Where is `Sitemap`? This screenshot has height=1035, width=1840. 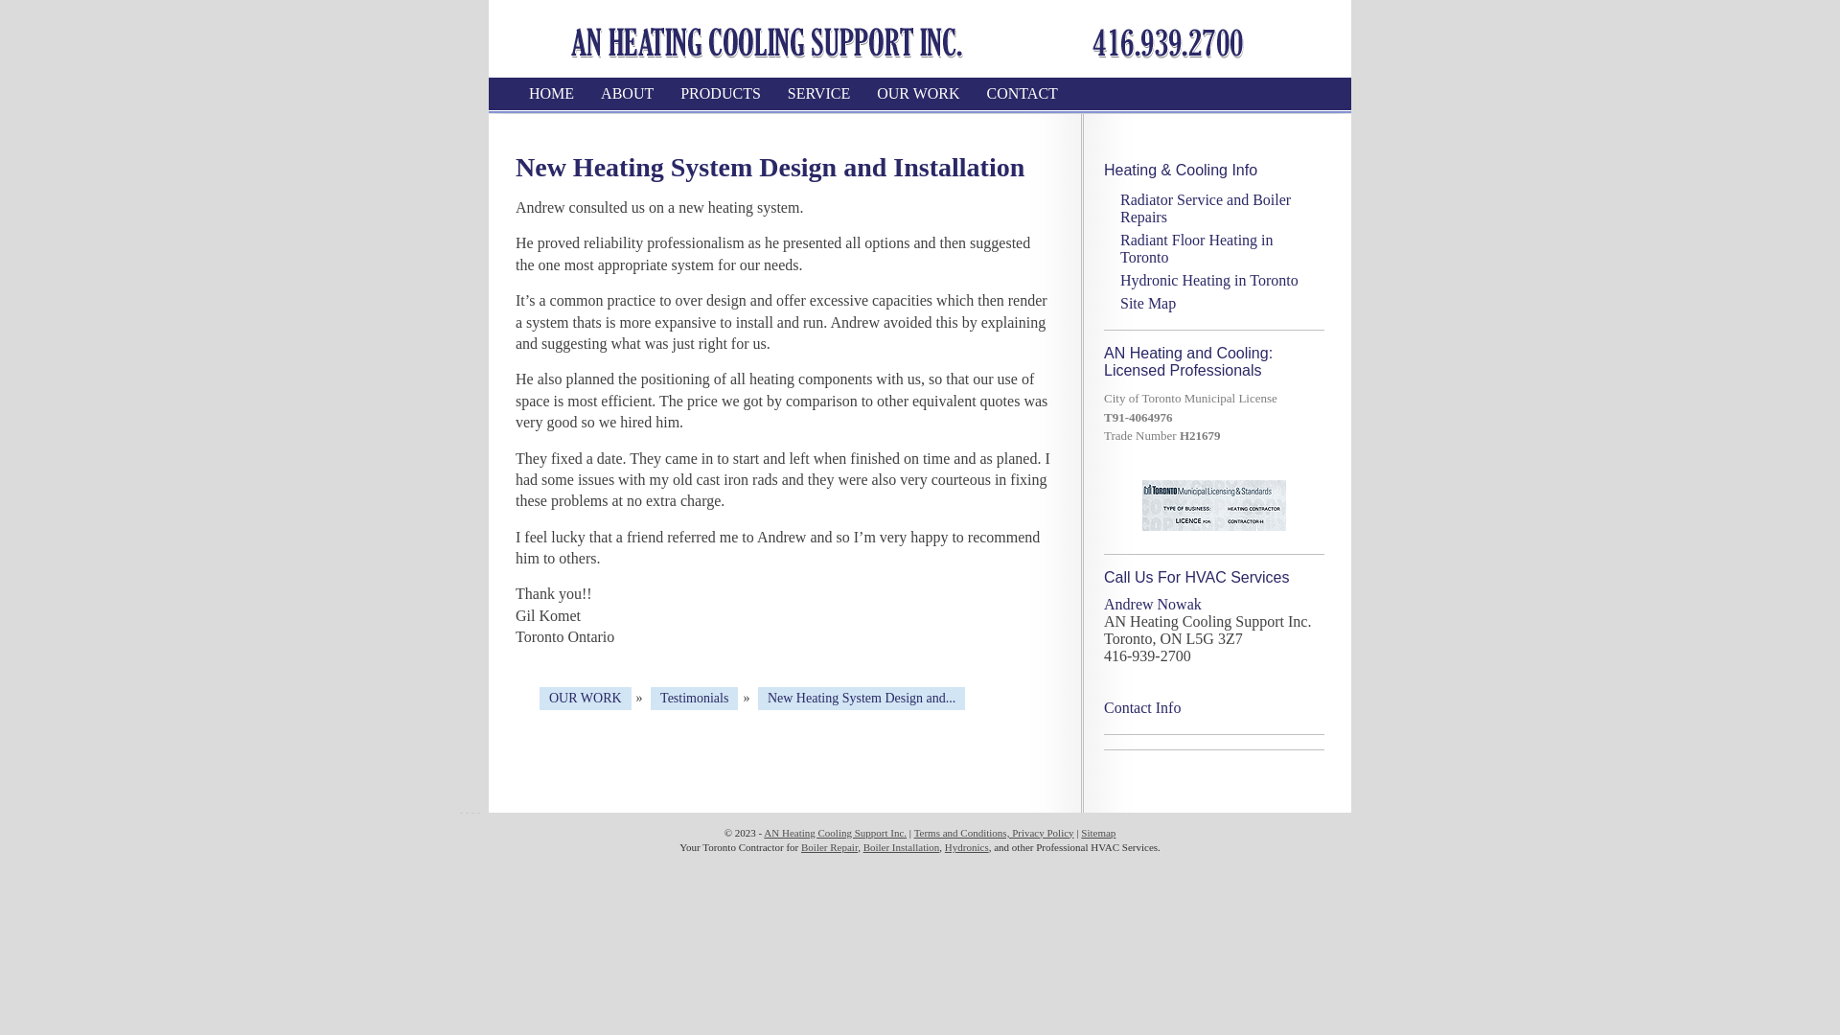 Sitemap is located at coordinates (1098, 832).